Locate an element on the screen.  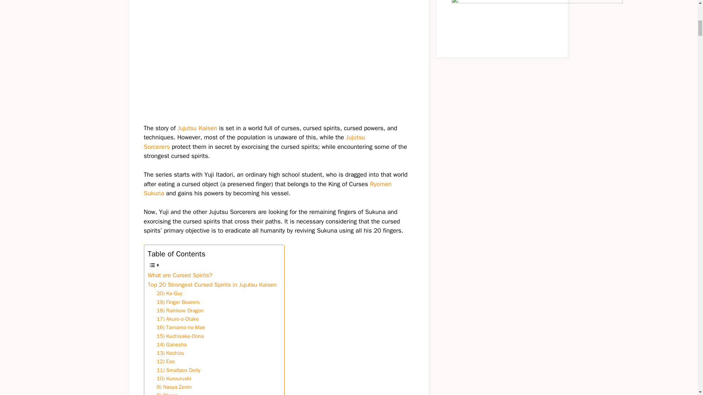
What are Cursed Spirits? is located at coordinates (180, 275).